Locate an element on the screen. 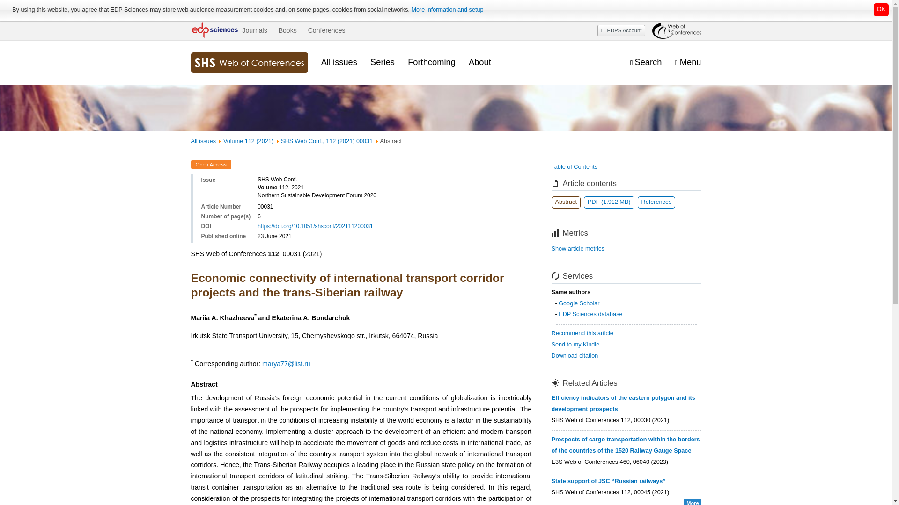  Journals is located at coordinates (254, 30).